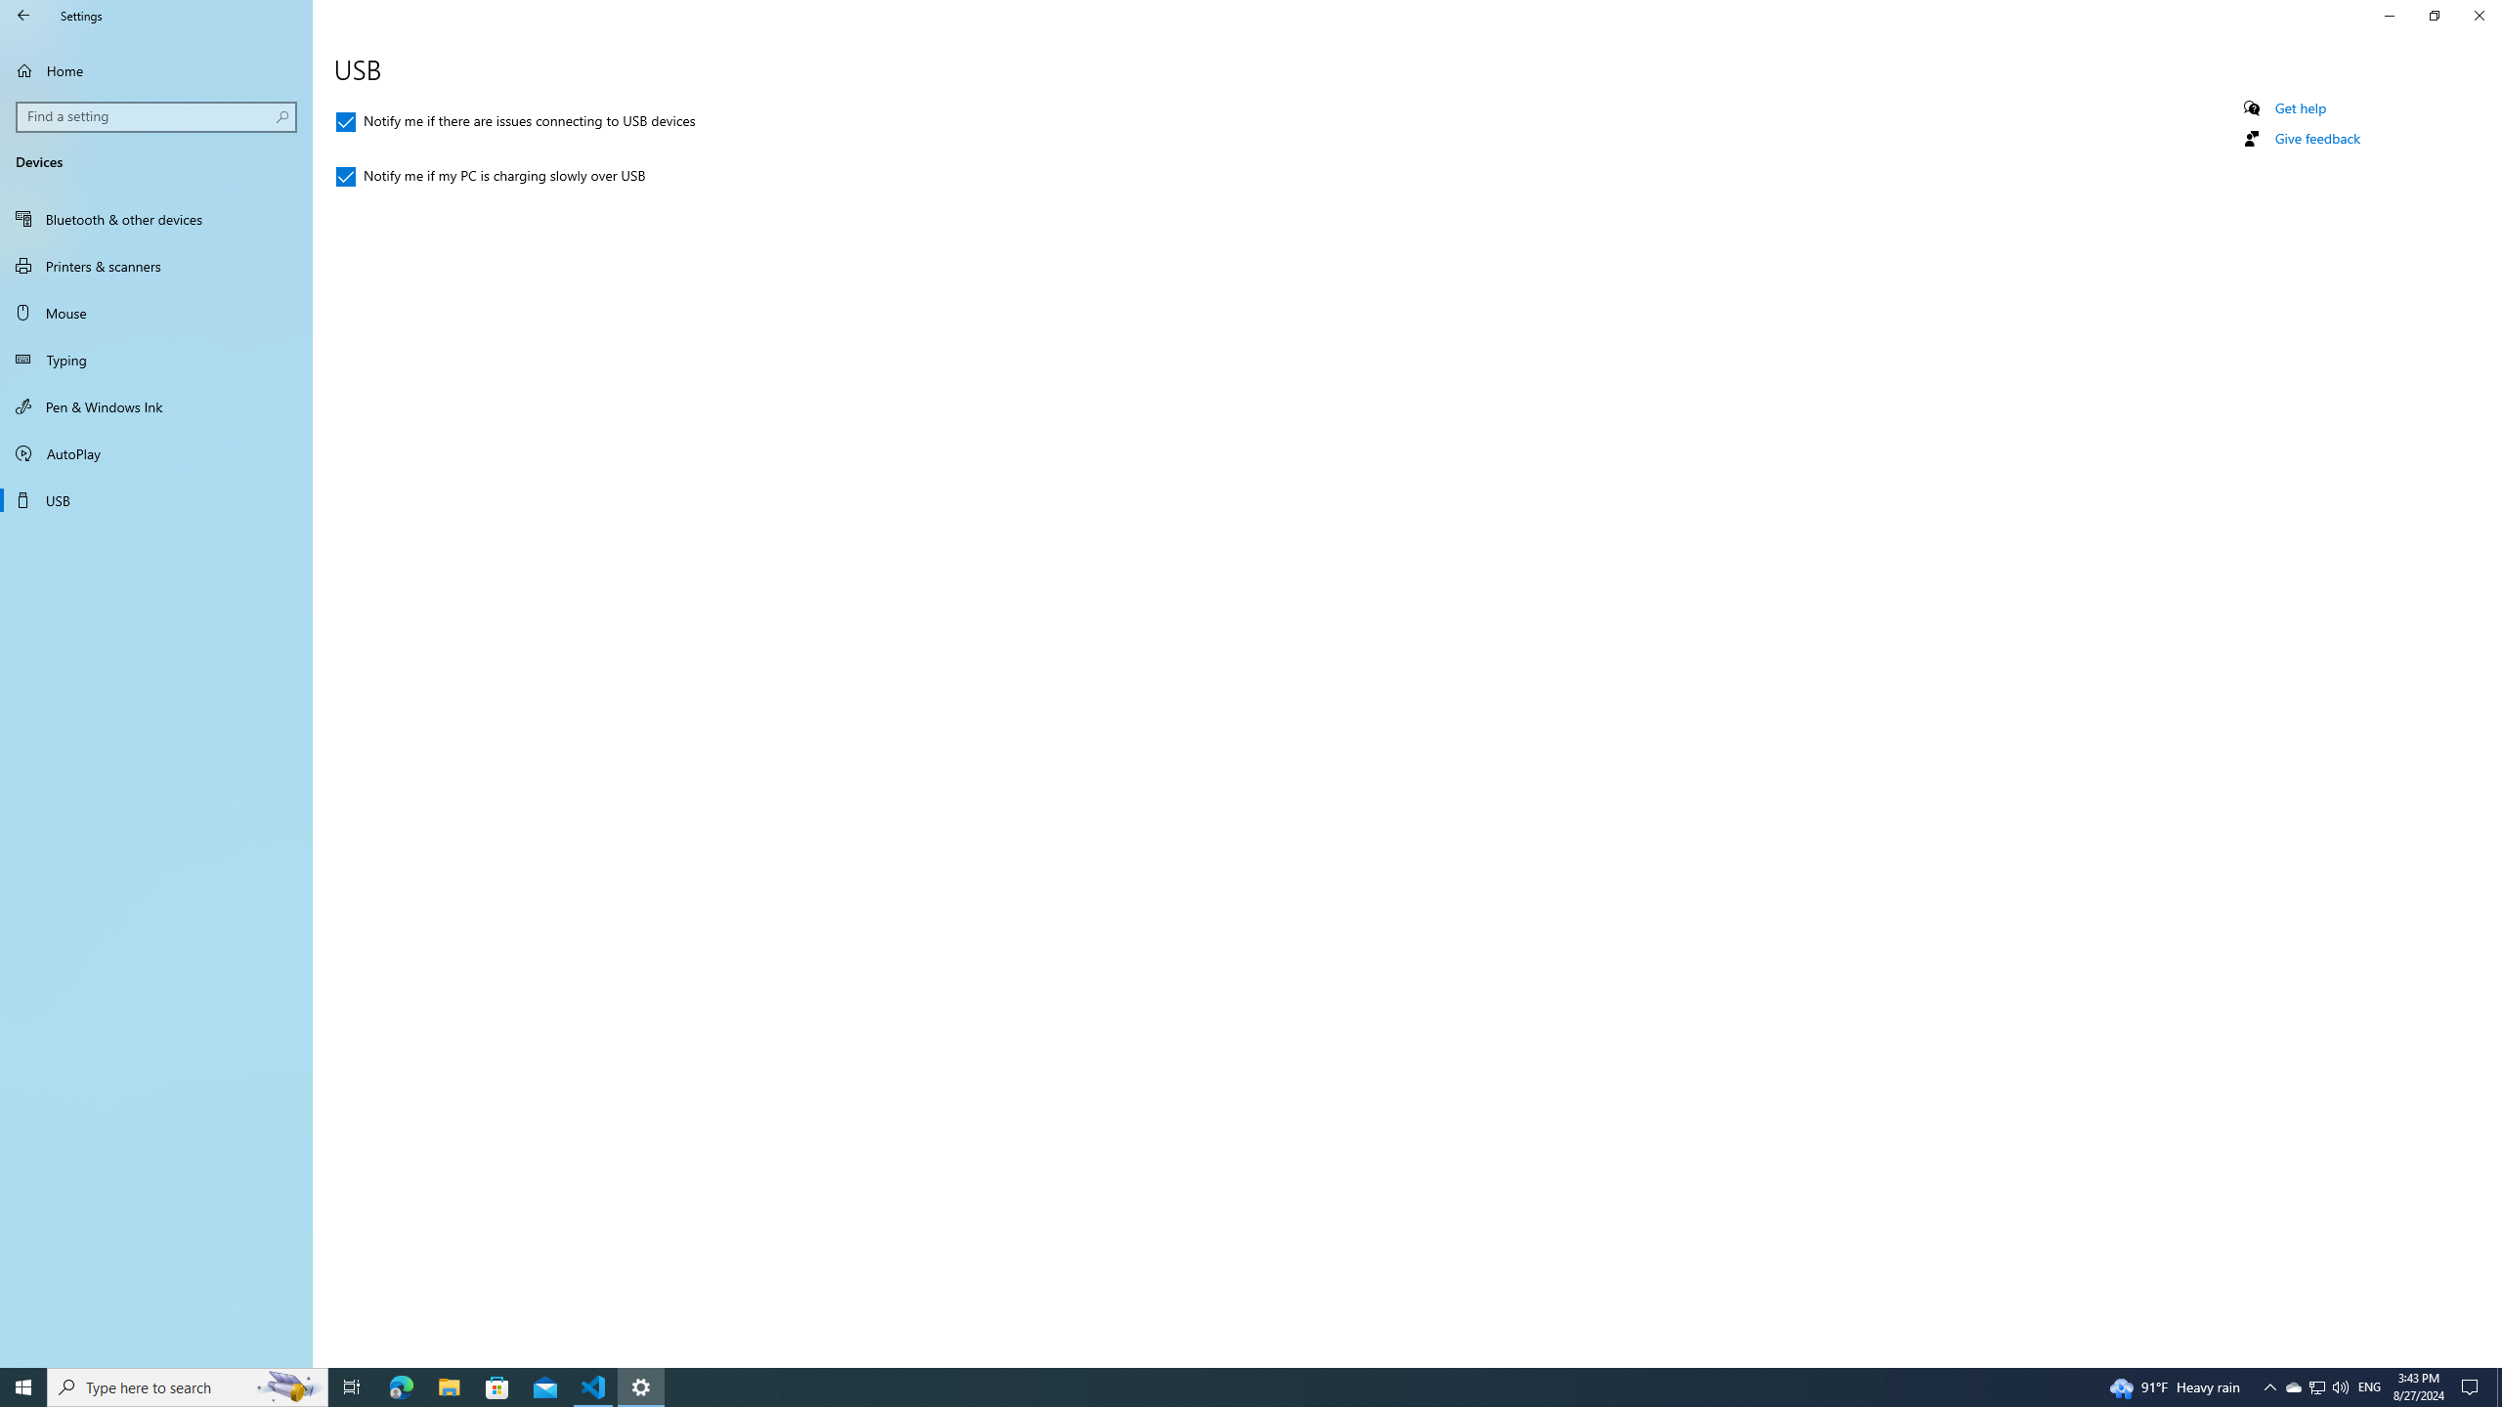  Describe the element at coordinates (2473, 1387) in the screenshot. I see `AutoPlay` at that location.